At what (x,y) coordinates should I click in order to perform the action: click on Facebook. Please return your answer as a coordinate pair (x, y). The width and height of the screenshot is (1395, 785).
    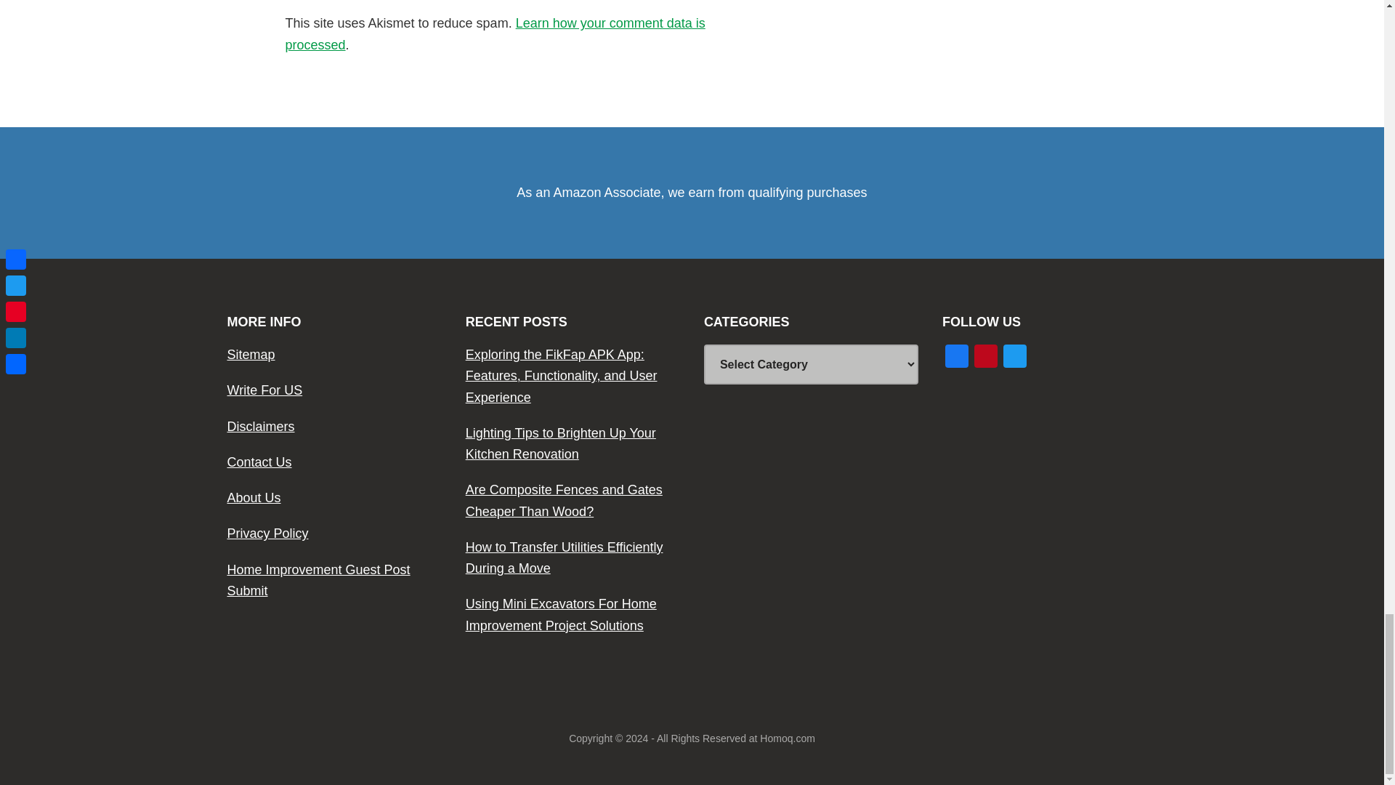
    Looking at the image, I should click on (956, 358).